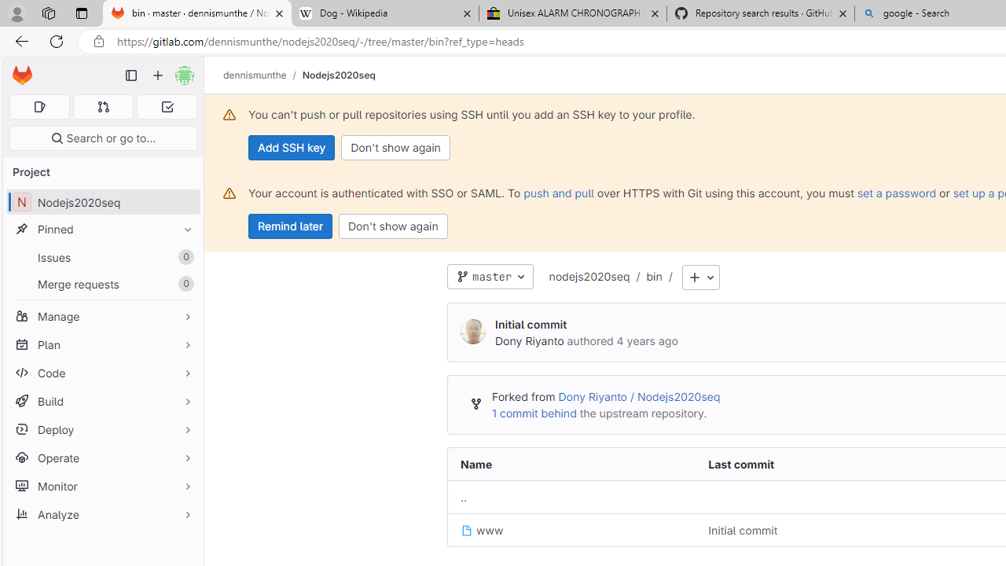 This screenshot has width=1006, height=566. Describe the element at coordinates (184, 284) in the screenshot. I see `Unpin Merge requests` at that location.